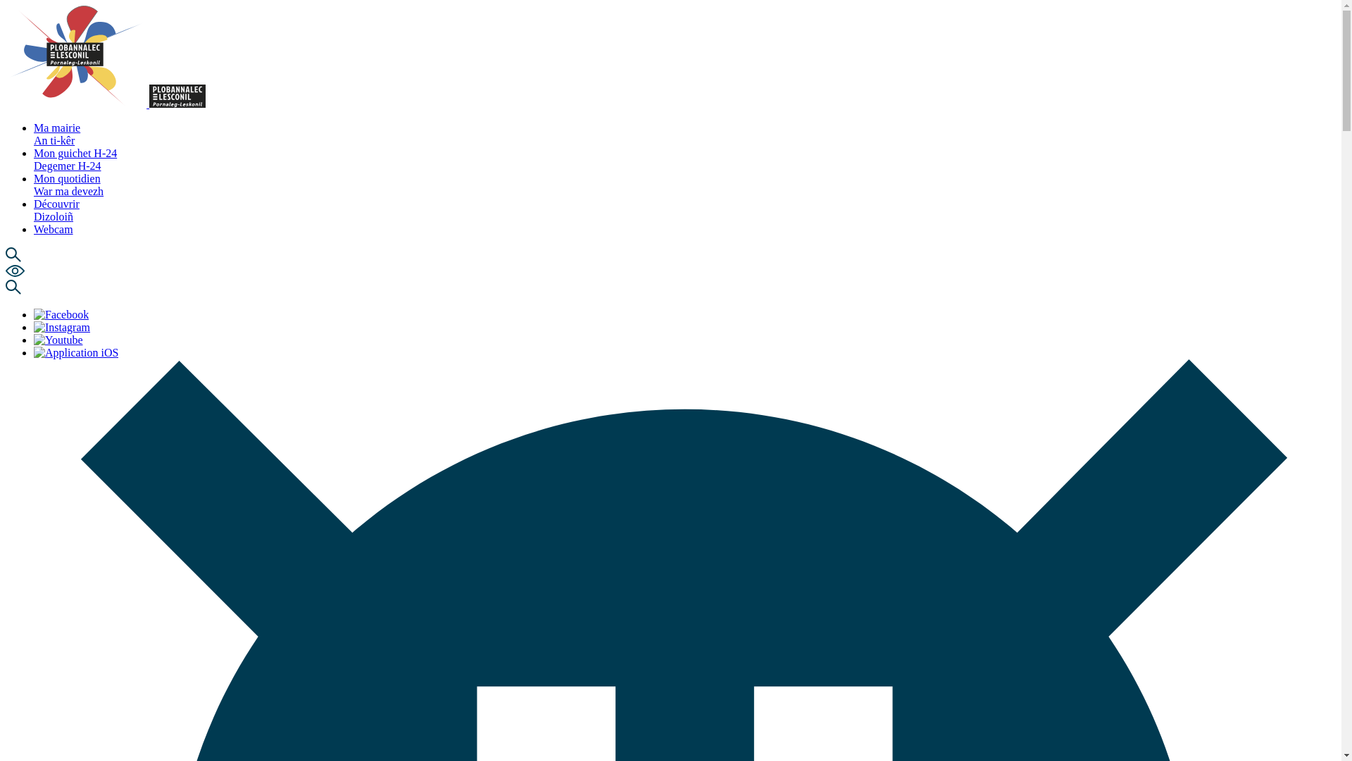  What do you see at coordinates (69, 185) in the screenshot?
I see `Mon quotidien
War ma devezh` at bounding box center [69, 185].